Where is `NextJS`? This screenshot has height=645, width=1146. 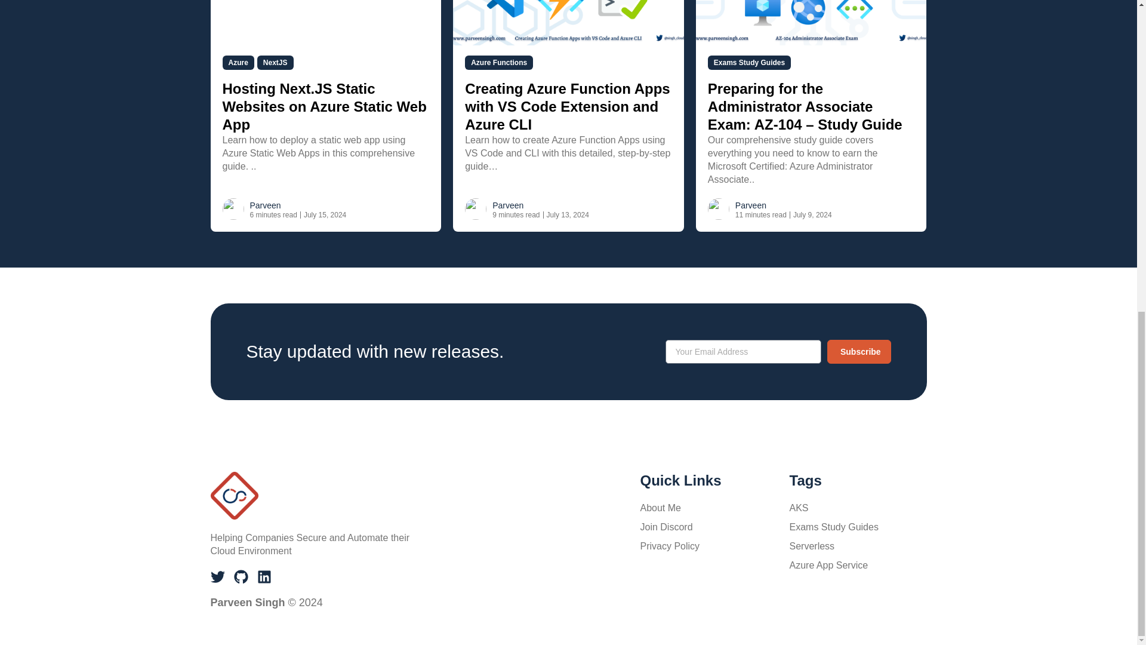 NextJS is located at coordinates (275, 62).